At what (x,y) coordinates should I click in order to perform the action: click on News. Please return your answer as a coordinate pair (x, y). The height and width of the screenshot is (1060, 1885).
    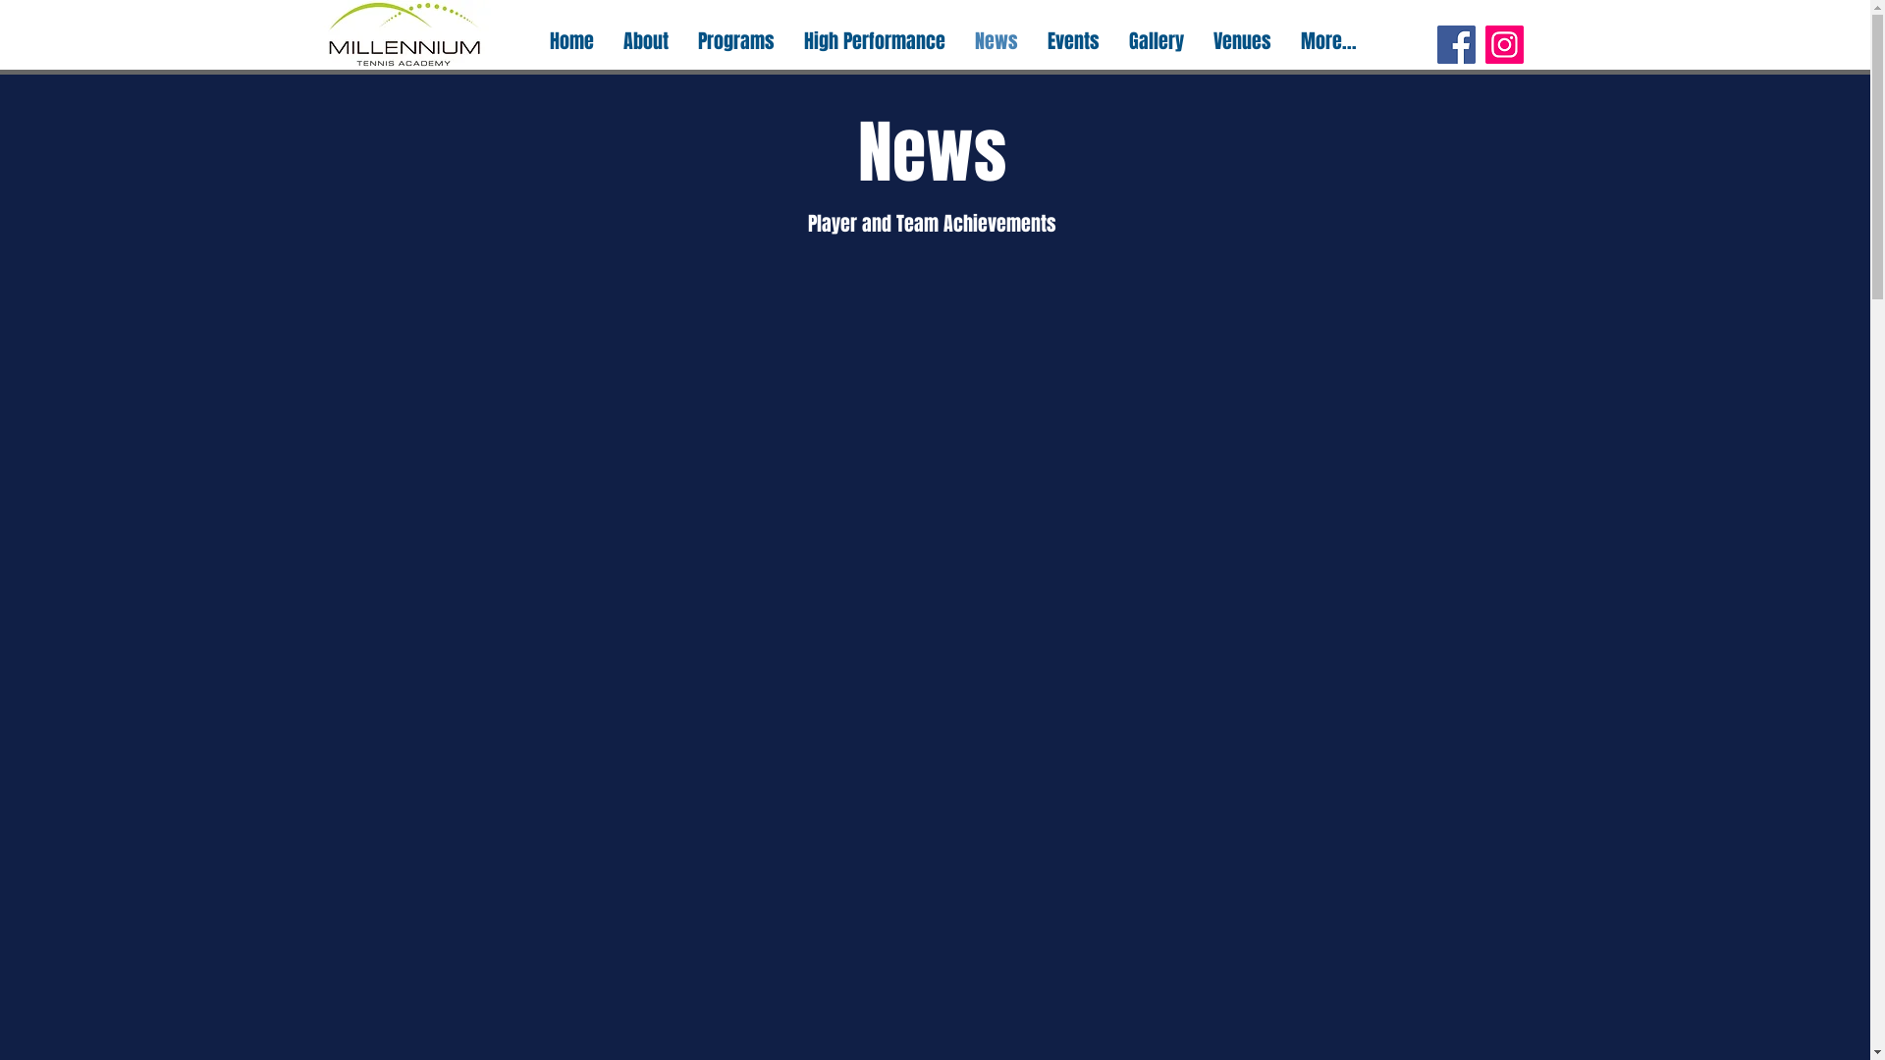
    Looking at the image, I should click on (996, 41).